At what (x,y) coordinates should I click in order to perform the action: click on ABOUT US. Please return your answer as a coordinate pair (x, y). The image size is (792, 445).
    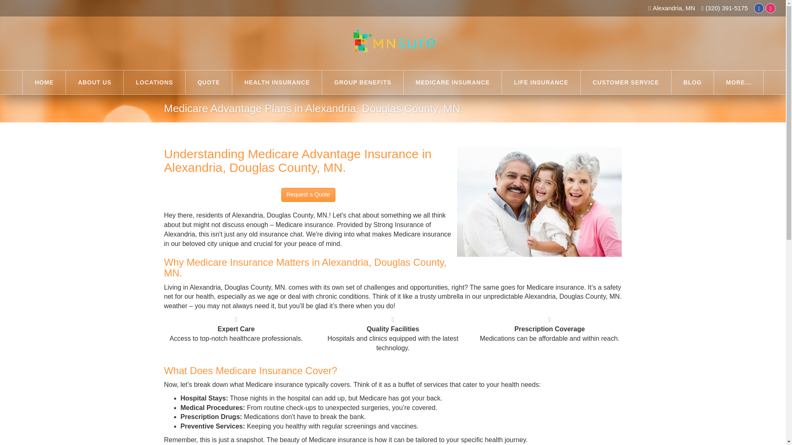
    Looking at the image, I should click on (94, 82).